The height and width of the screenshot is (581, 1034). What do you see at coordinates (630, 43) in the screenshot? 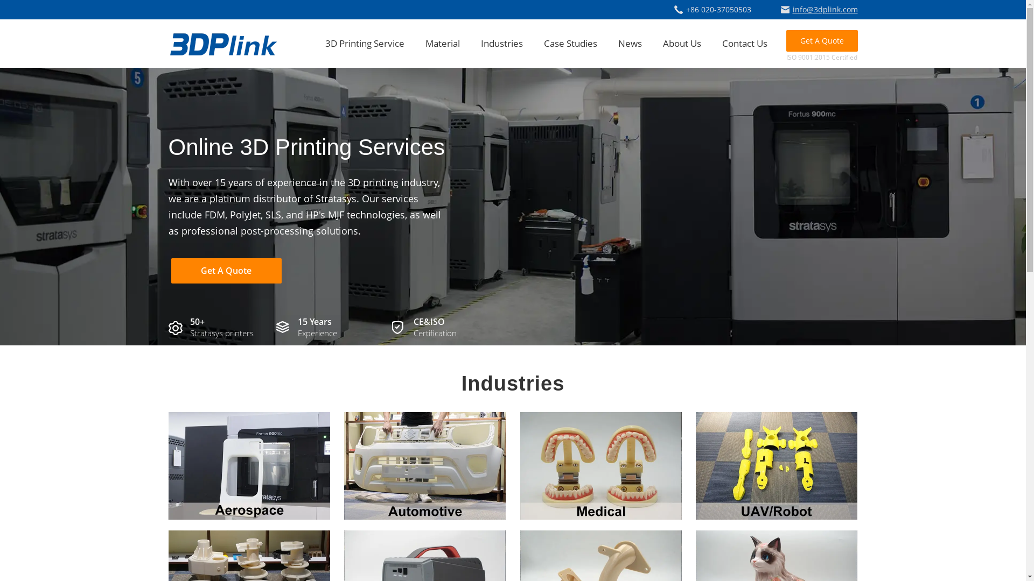
I see `News` at bounding box center [630, 43].